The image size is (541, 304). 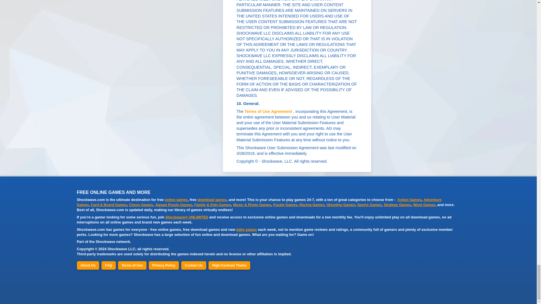 I want to click on Action Games, so click(x=409, y=200).